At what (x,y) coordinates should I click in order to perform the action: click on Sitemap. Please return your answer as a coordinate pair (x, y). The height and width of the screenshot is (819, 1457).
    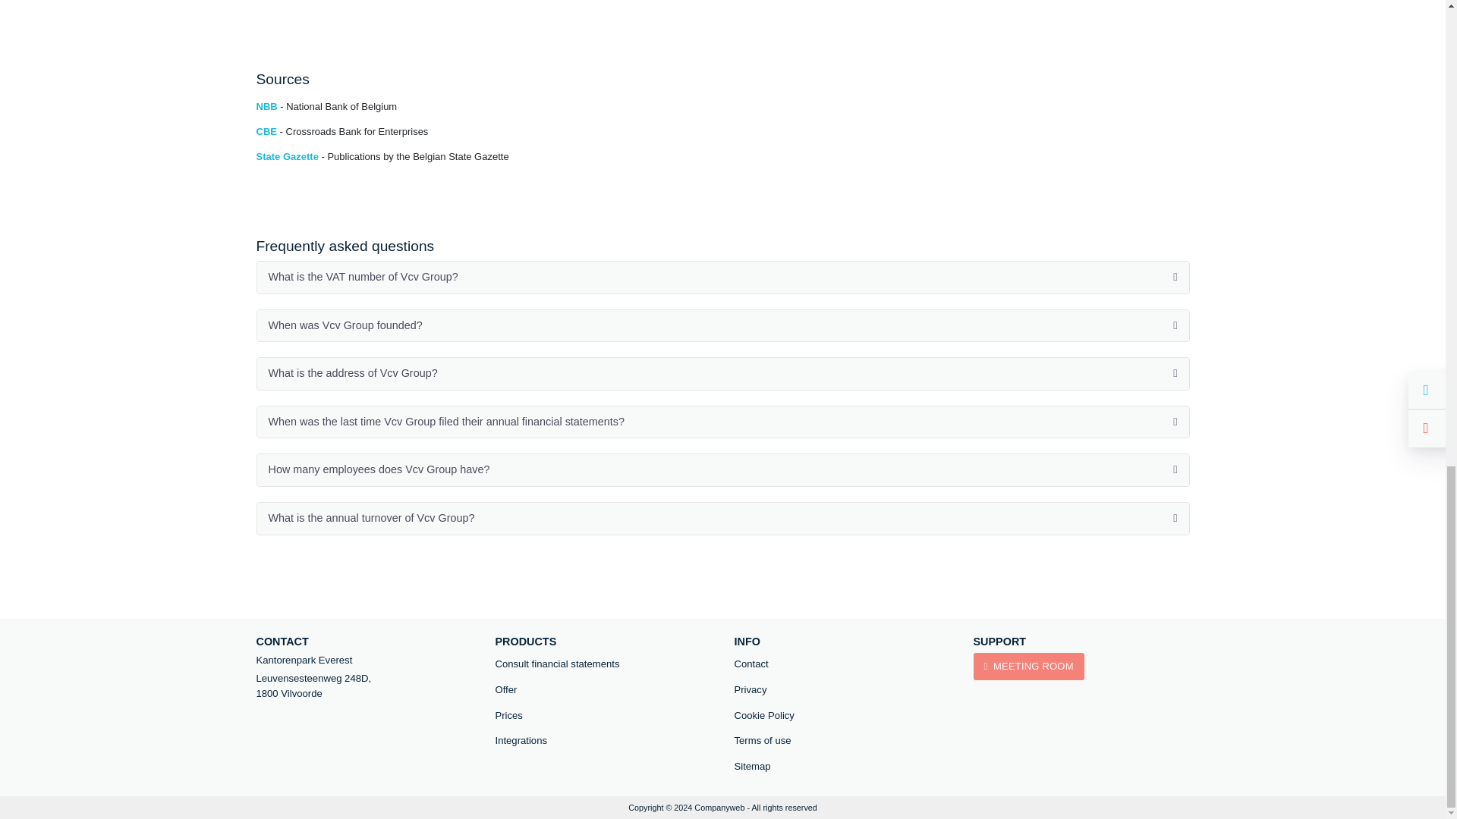
    Looking at the image, I should click on (842, 766).